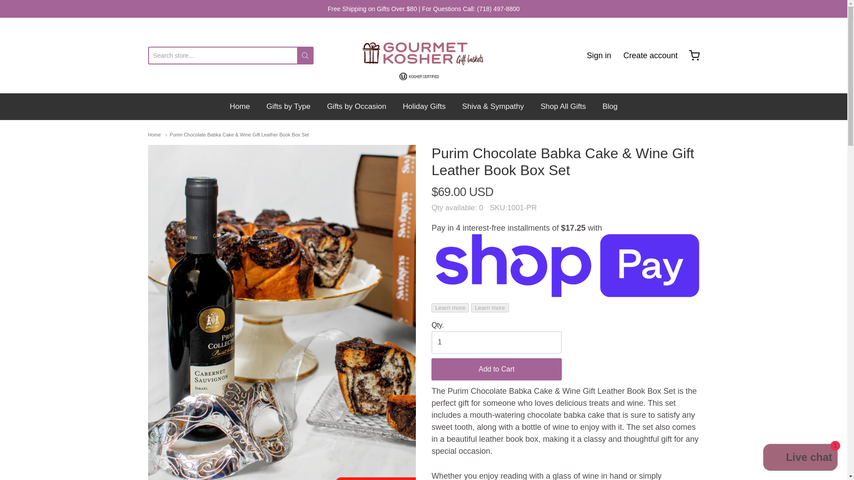 The image size is (854, 480). Describe the element at coordinates (599, 56) in the screenshot. I see `Sign in` at that location.